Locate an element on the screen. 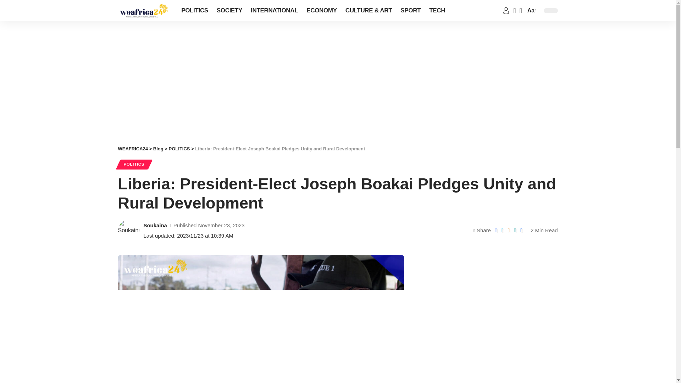  TECH is located at coordinates (437, 11).